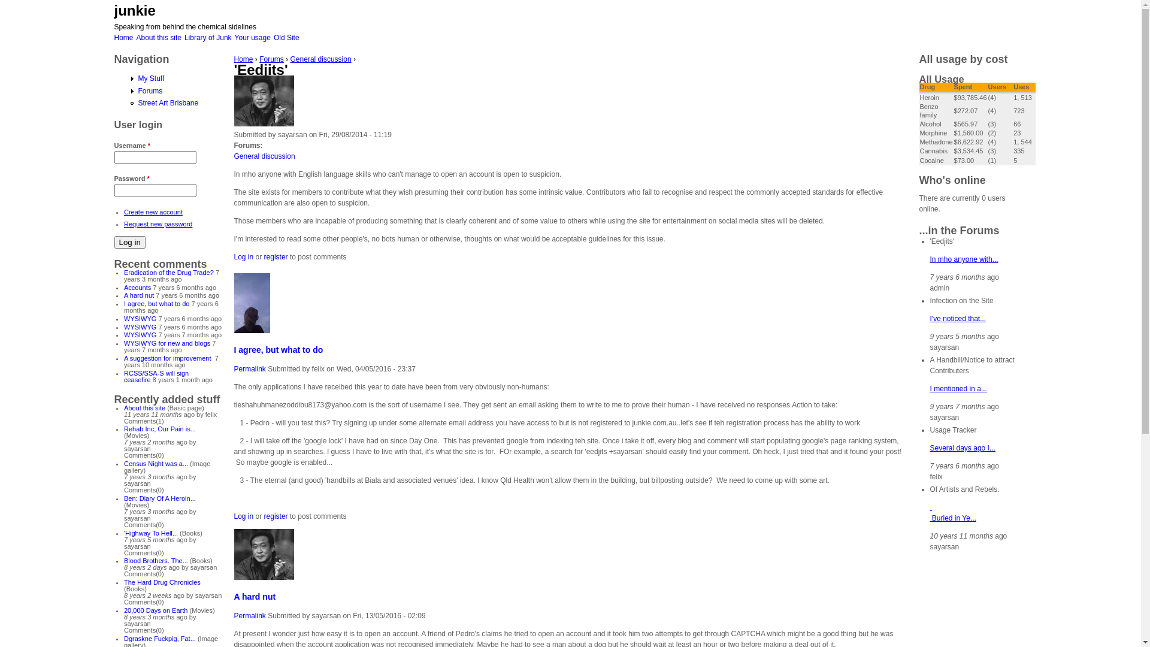 Image resolution: width=1150 pixels, height=647 pixels. What do you see at coordinates (962, 448) in the screenshot?
I see `Several days ago I...` at bounding box center [962, 448].